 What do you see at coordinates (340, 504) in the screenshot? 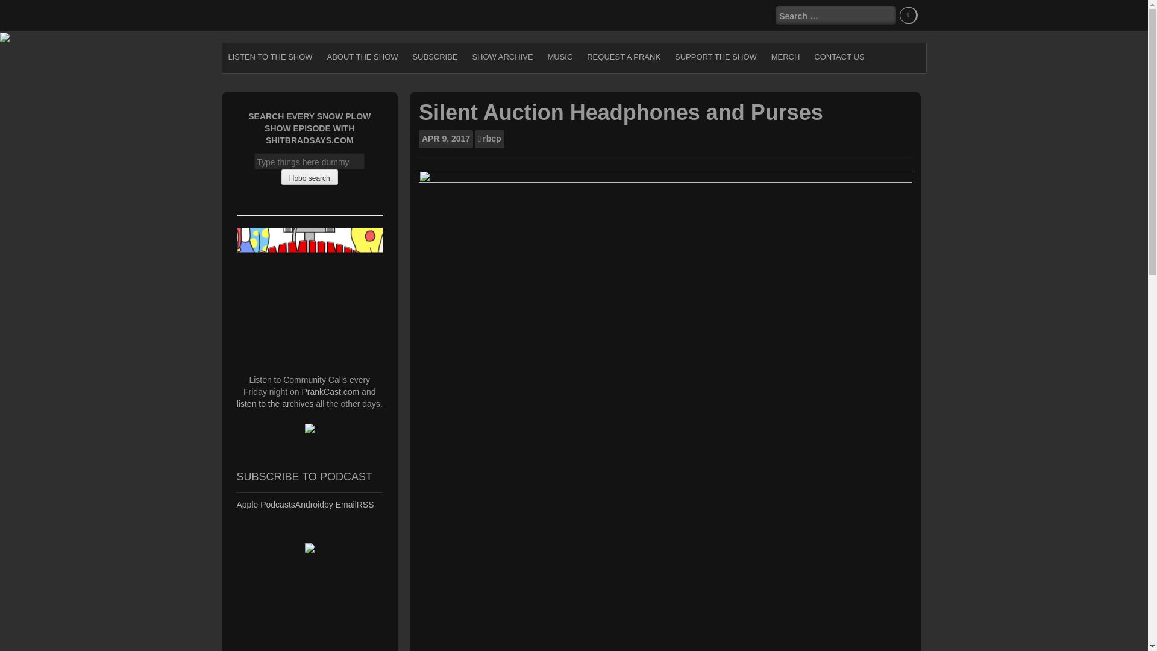
I see `Subscribe by Email` at bounding box center [340, 504].